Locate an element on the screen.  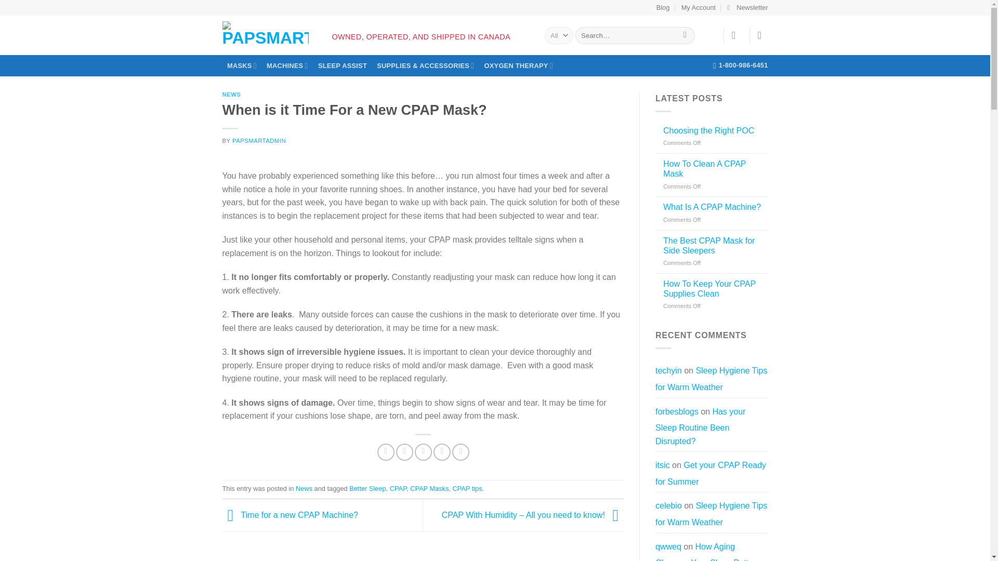
Share on Facebook is located at coordinates (386, 452).